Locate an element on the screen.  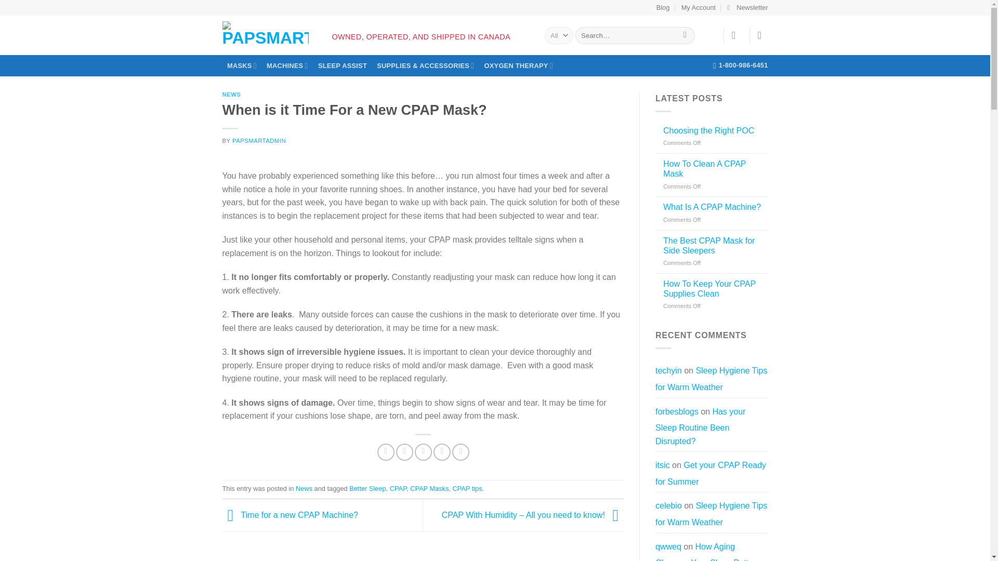
Share on Facebook is located at coordinates (386, 452).